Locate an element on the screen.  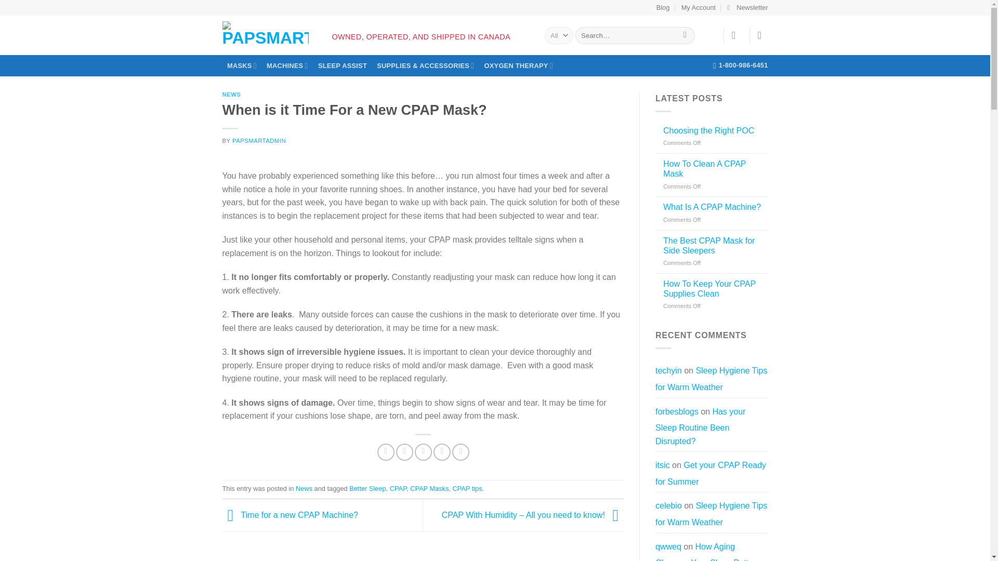
Share on Facebook is located at coordinates (386, 452).